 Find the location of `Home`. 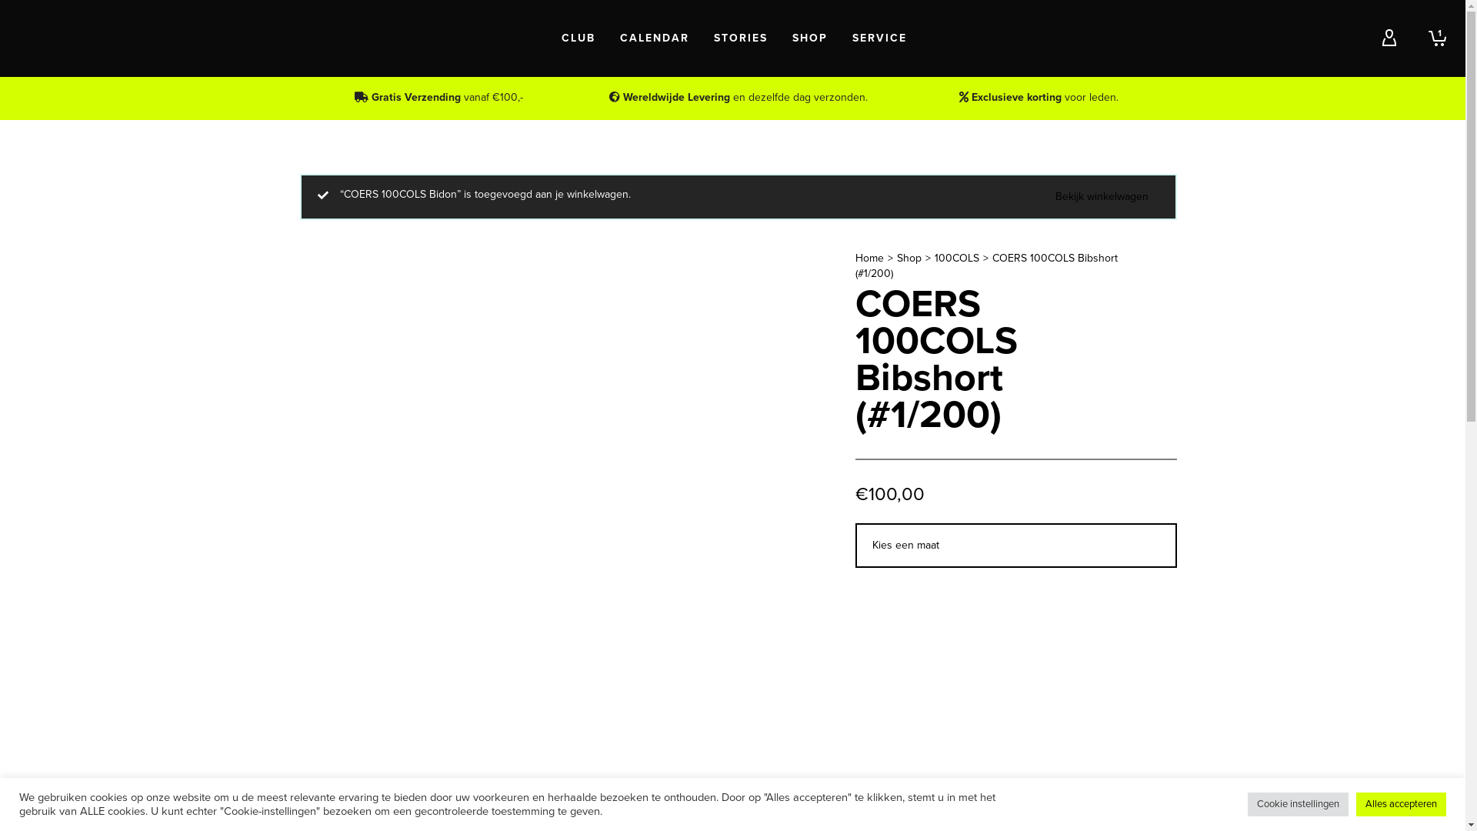

Home is located at coordinates (869, 259).